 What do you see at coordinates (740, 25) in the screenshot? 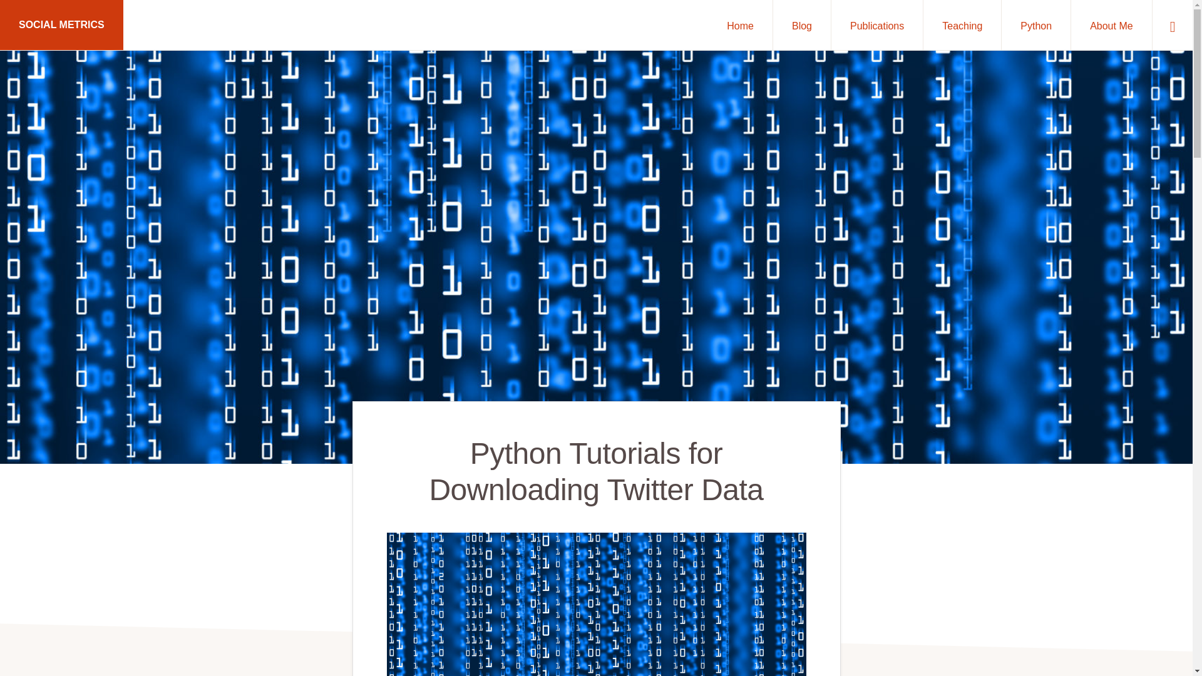
I see `Home` at bounding box center [740, 25].